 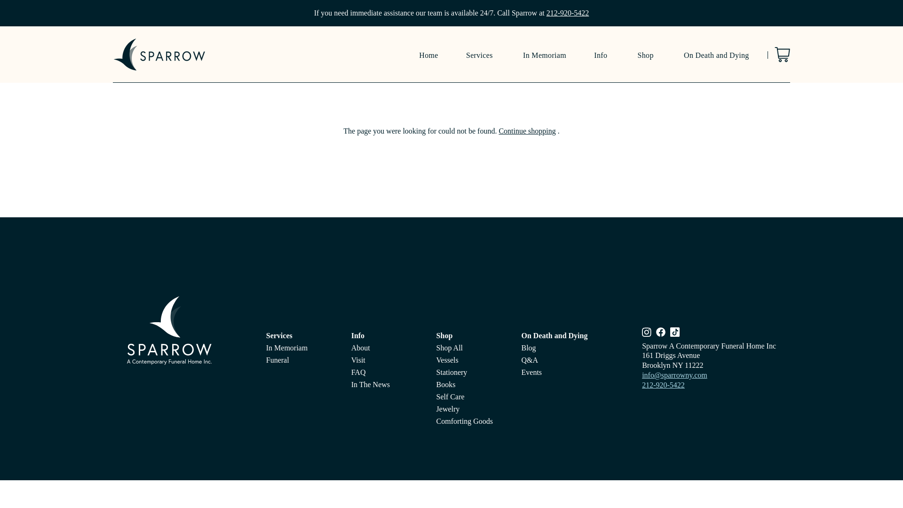 What do you see at coordinates (428, 55) in the screenshot?
I see `Home` at bounding box center [428, 55].